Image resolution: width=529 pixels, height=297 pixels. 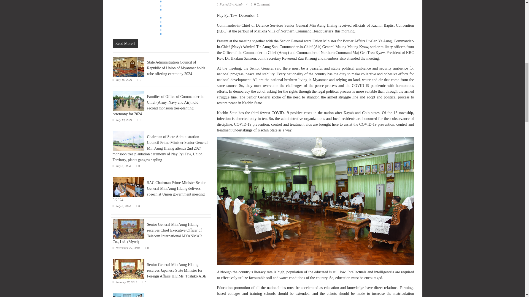 What do you see at coordinates (260, 4) in the screenshot?
I see `0 Comment` at bounding box center [260, 4].